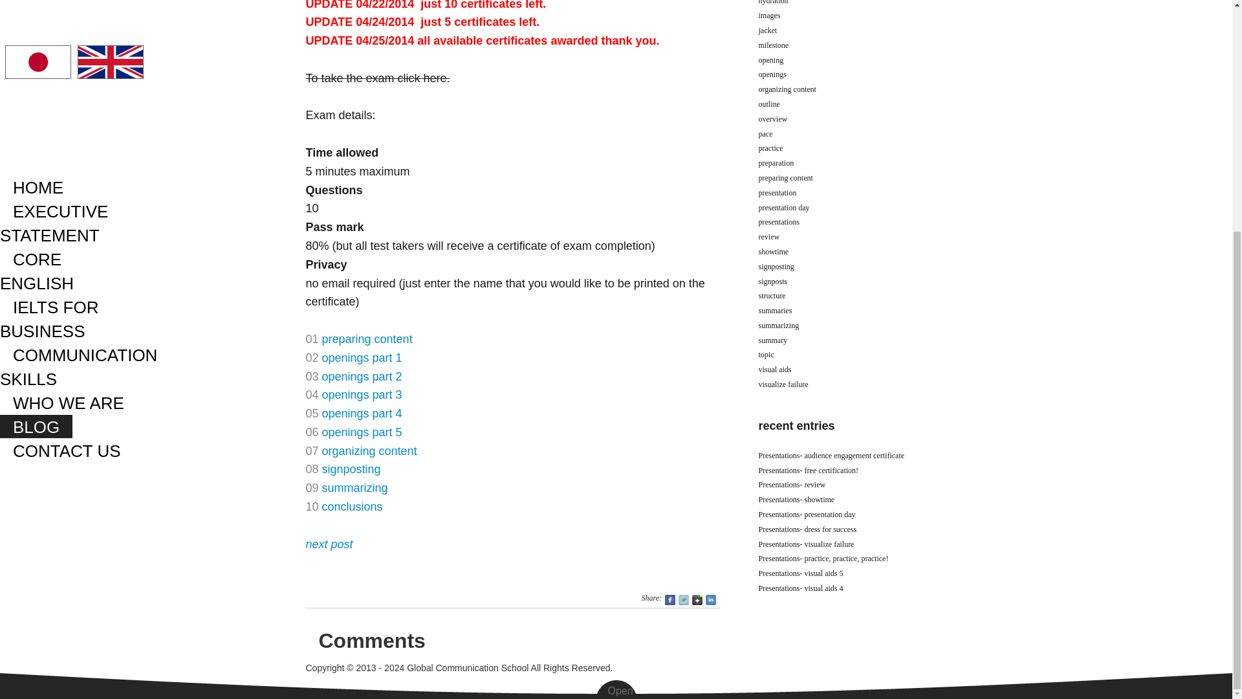 This screenshot has height=699, width=1242. I want to click on 06 openings part 5, so click(353, 432).